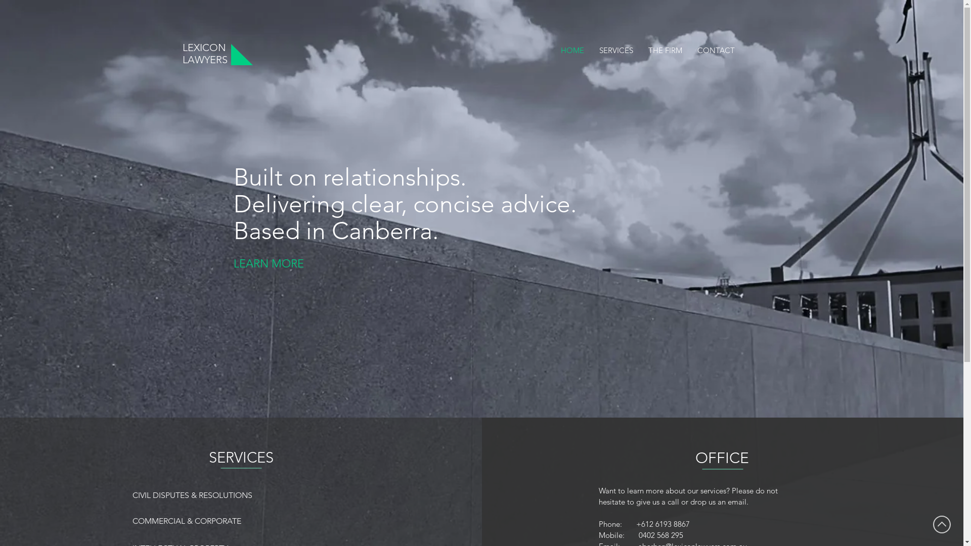 The image size is (971, 546). What do you see at coordinates (665, 51) in the screenshot?
I see `THE FIRM` at bounding box center [665, 51].